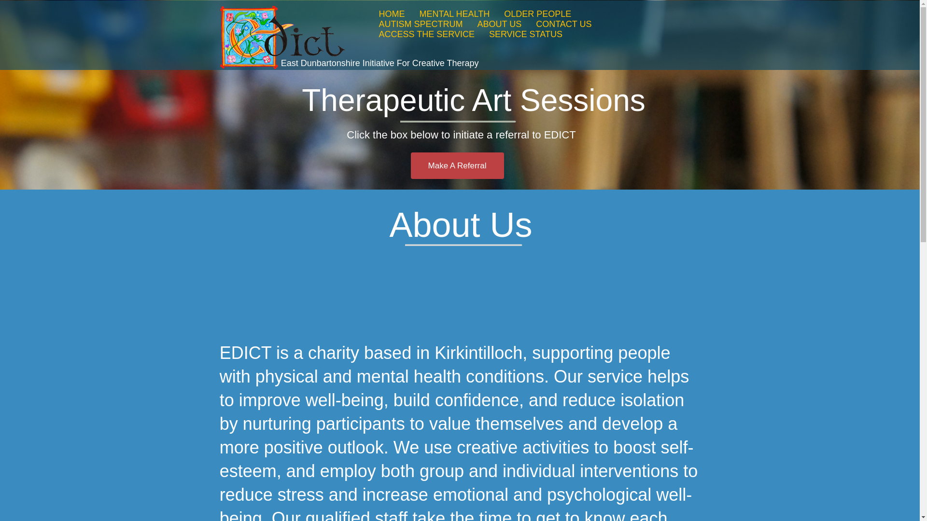 The image size is (927, 521). Describe the element at coordinates (537, 14) in the screenshot. I see `OLDER PEOPLE` at that location.